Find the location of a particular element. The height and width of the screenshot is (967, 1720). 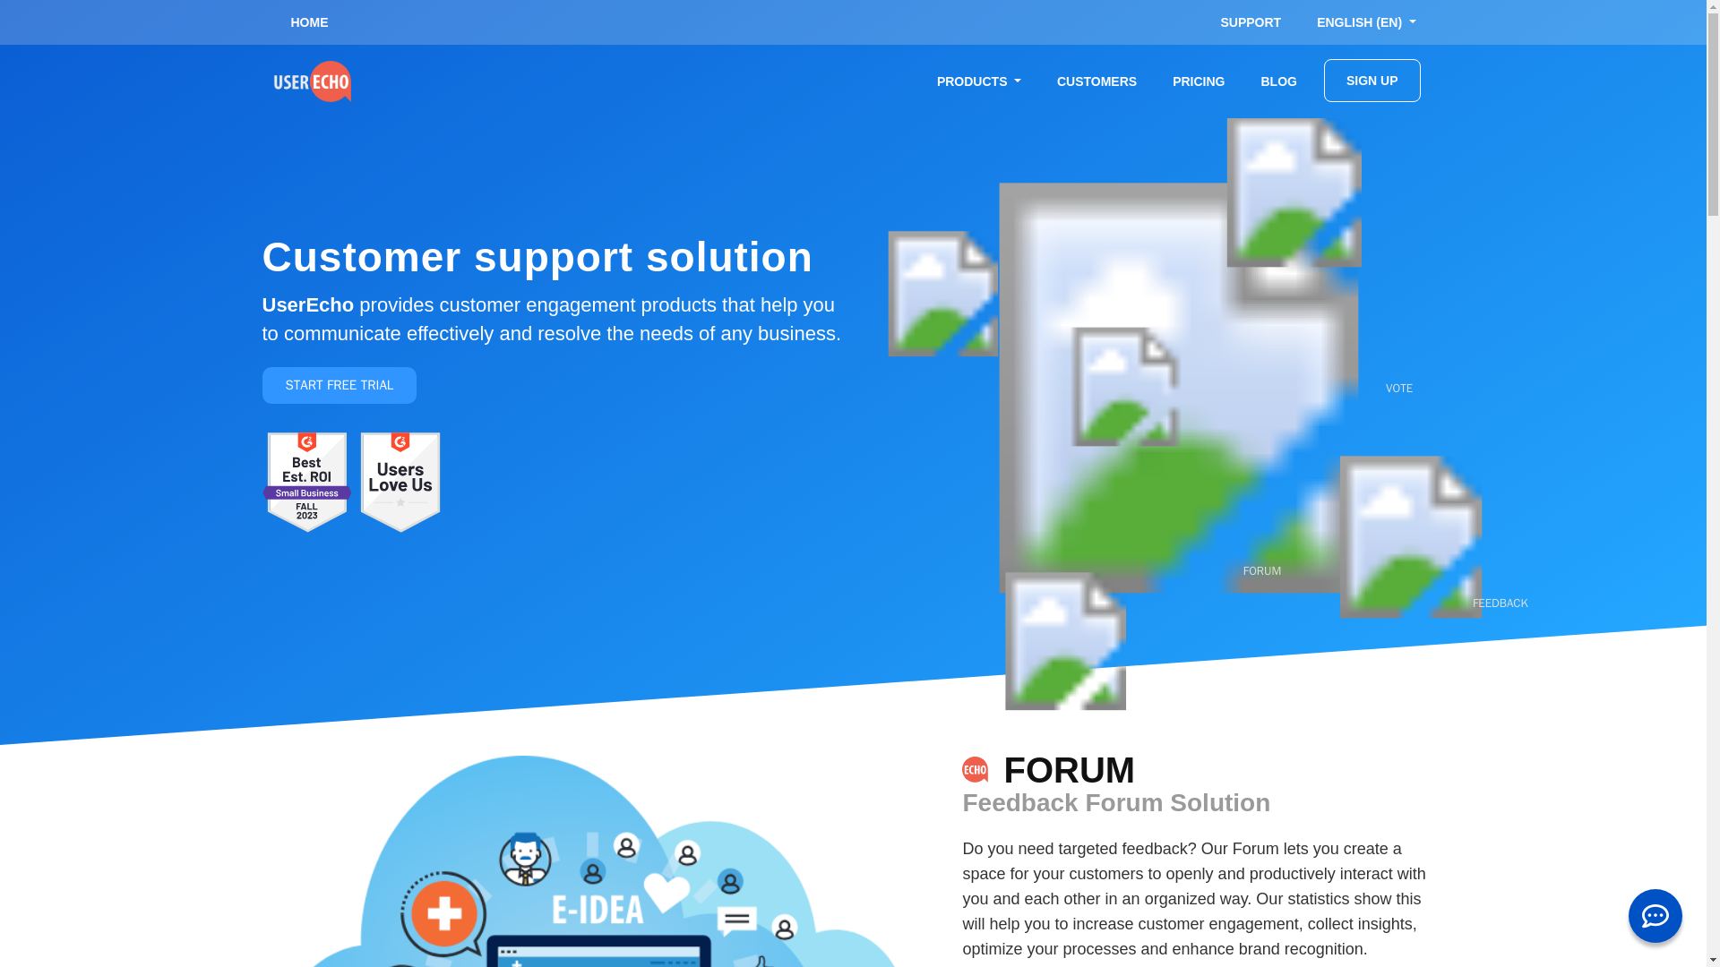

START FREE TRIAL is located at coordinates (339, 385).